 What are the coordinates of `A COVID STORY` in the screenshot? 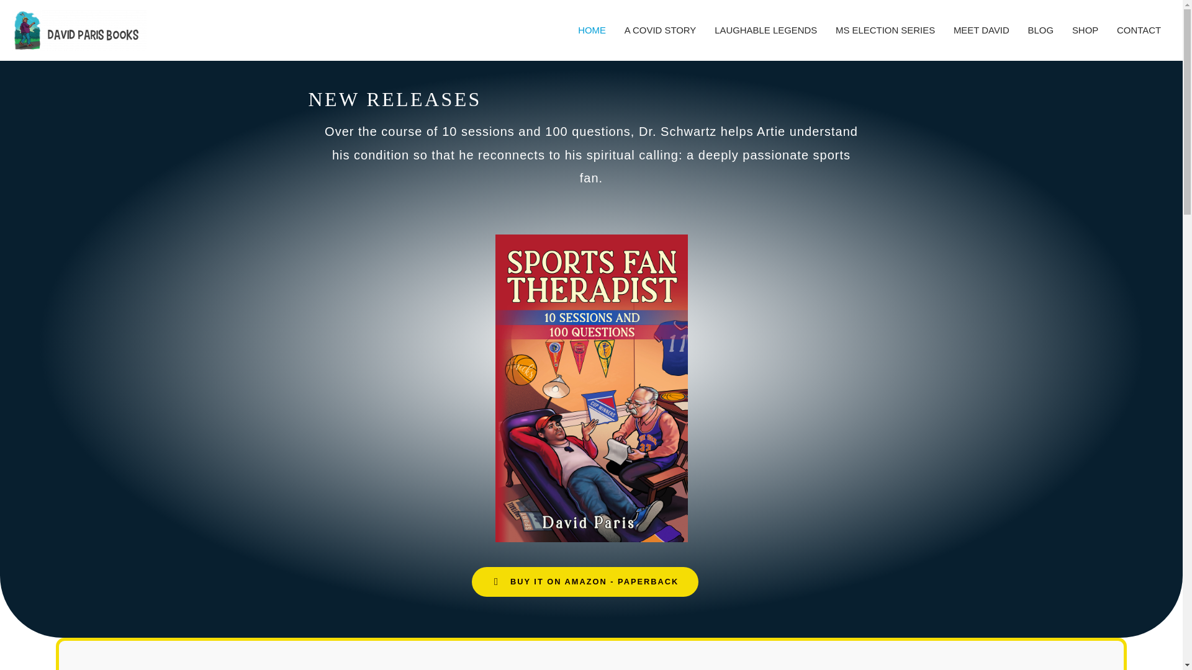 It's located at (660, 30).